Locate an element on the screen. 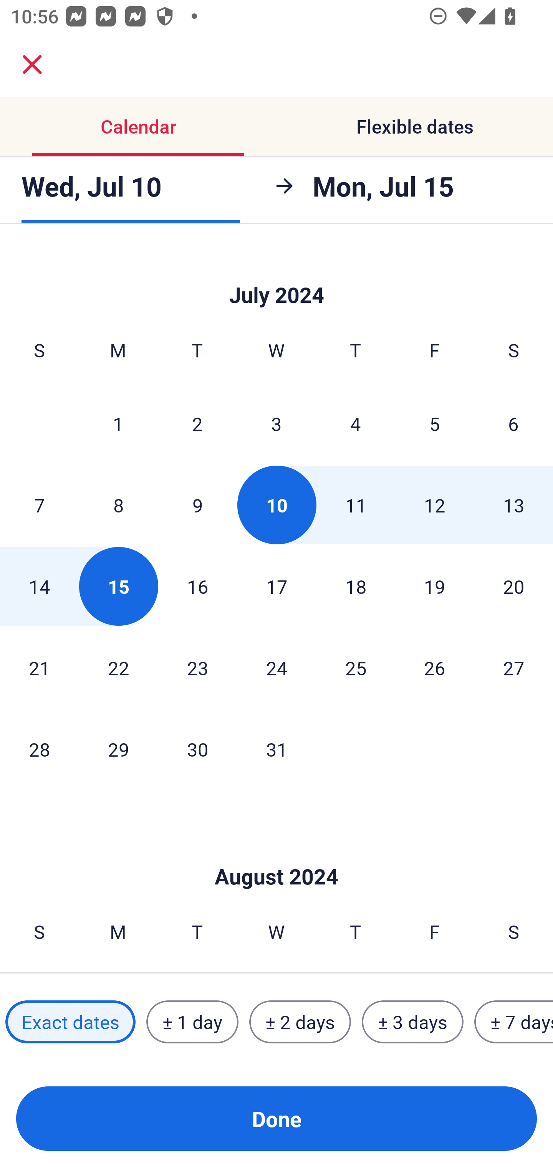  17 Wednesday, July 17, 2024 is located at coordinates (276, 586).